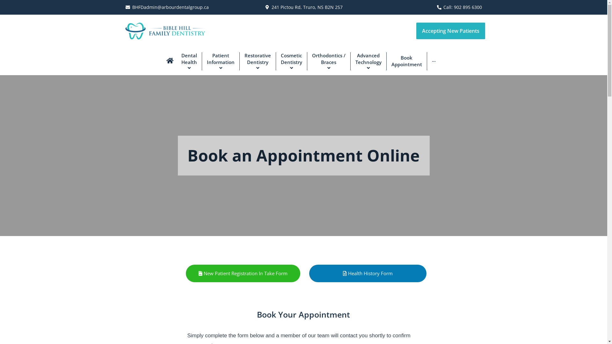 The width and height of the screenshot is (612, 344). Describe the element at coordinates (243, 273) in the screenshot. I see `New Patient Registration In Take Form` at that location.